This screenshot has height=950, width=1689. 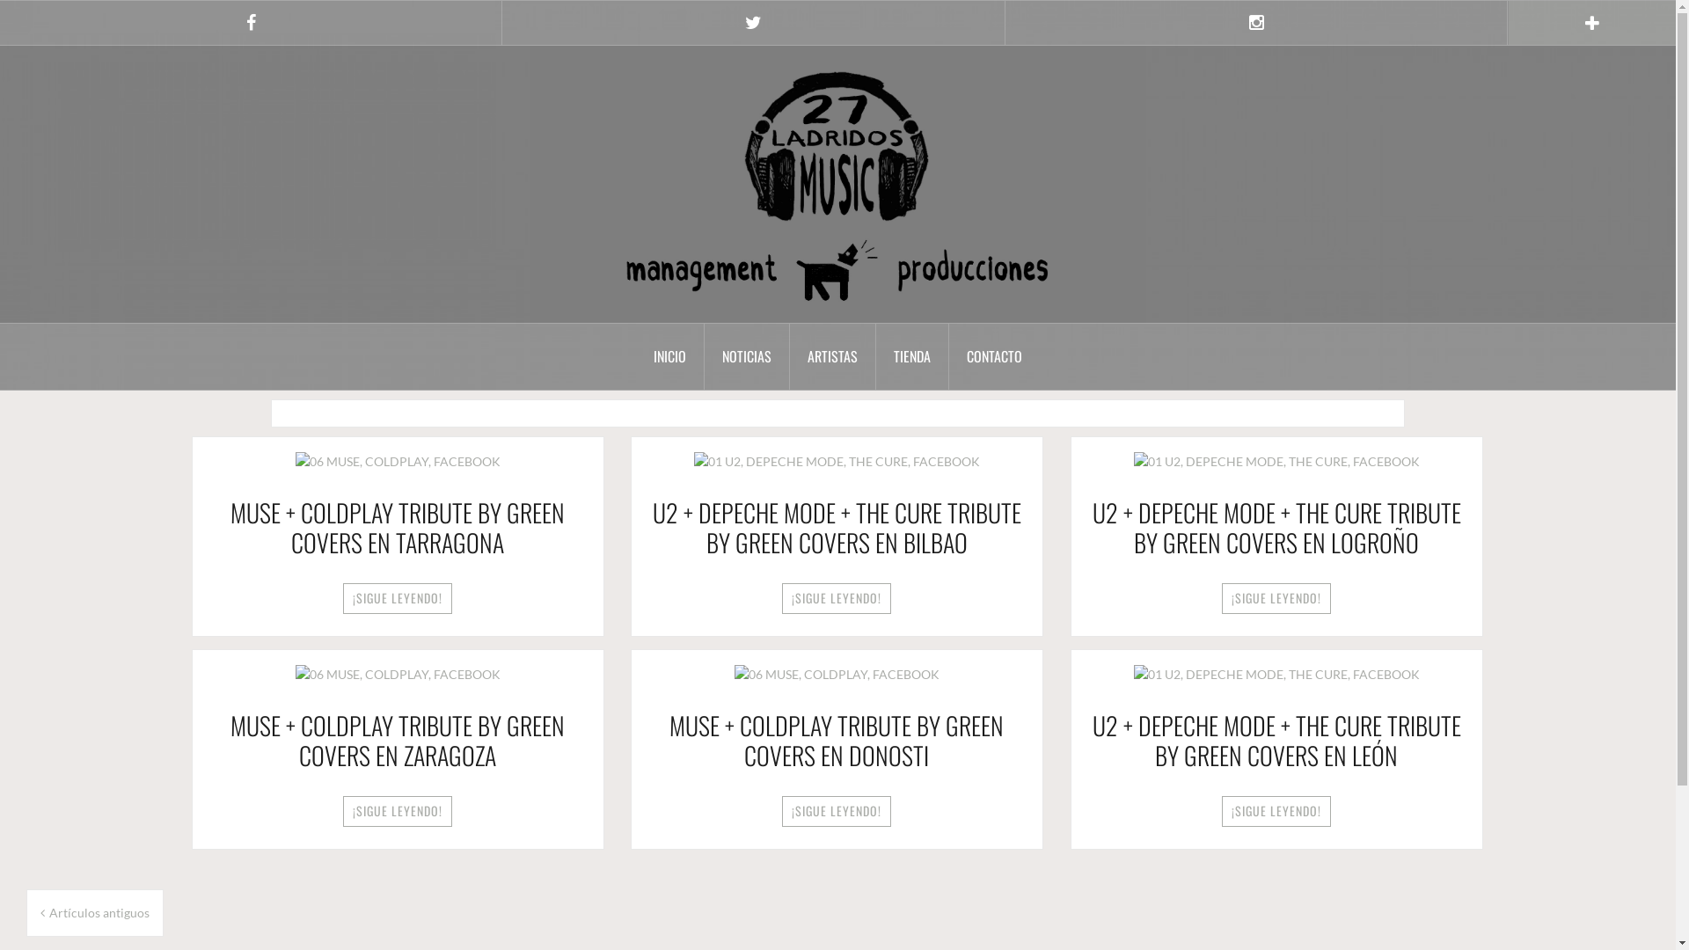 What do you see at coordinates (32, 23) in the screenshot?
I see `Buscar` at bounding box center [32, 23].